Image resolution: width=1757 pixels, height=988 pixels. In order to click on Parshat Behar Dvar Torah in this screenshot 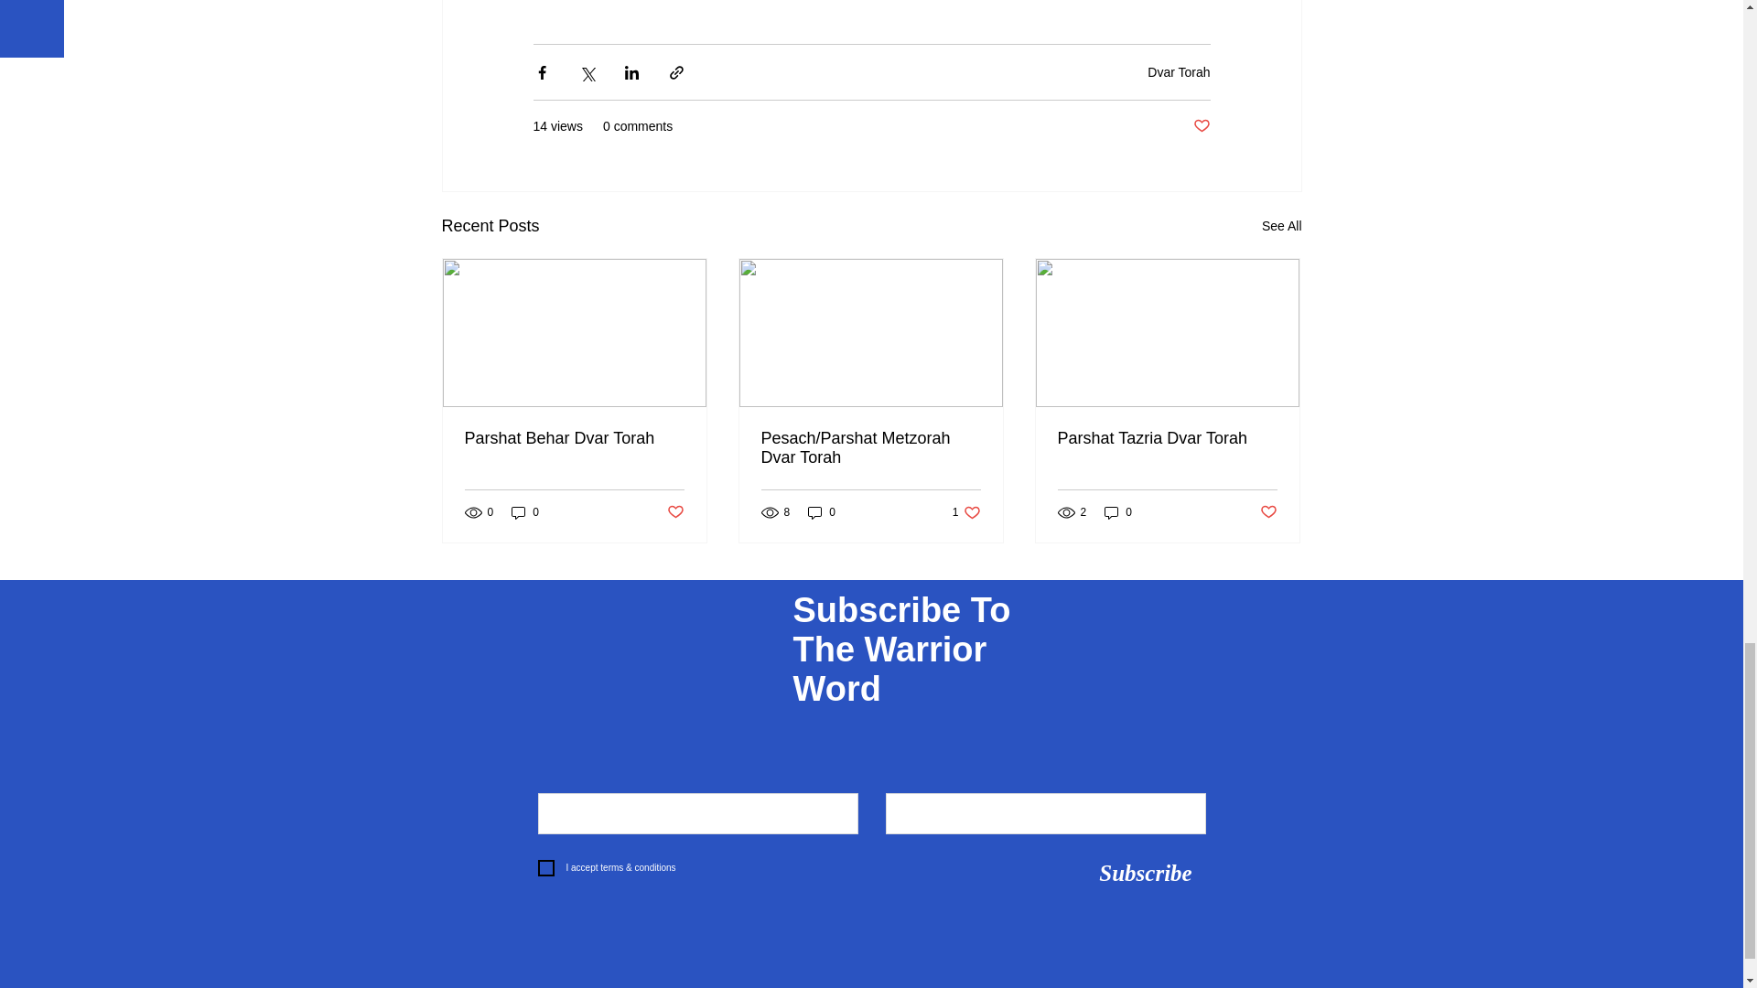, I will do `click(575, 438)`.